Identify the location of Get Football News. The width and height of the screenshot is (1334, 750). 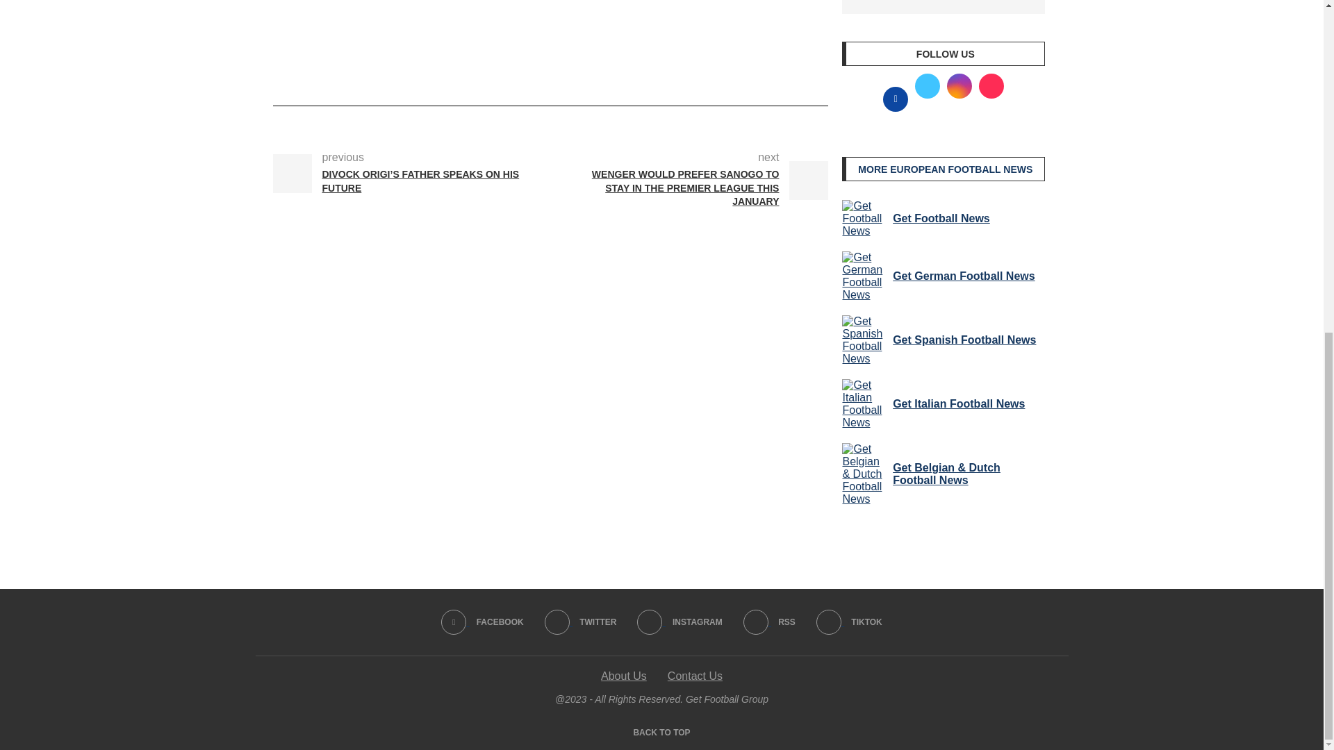
(864, 219).